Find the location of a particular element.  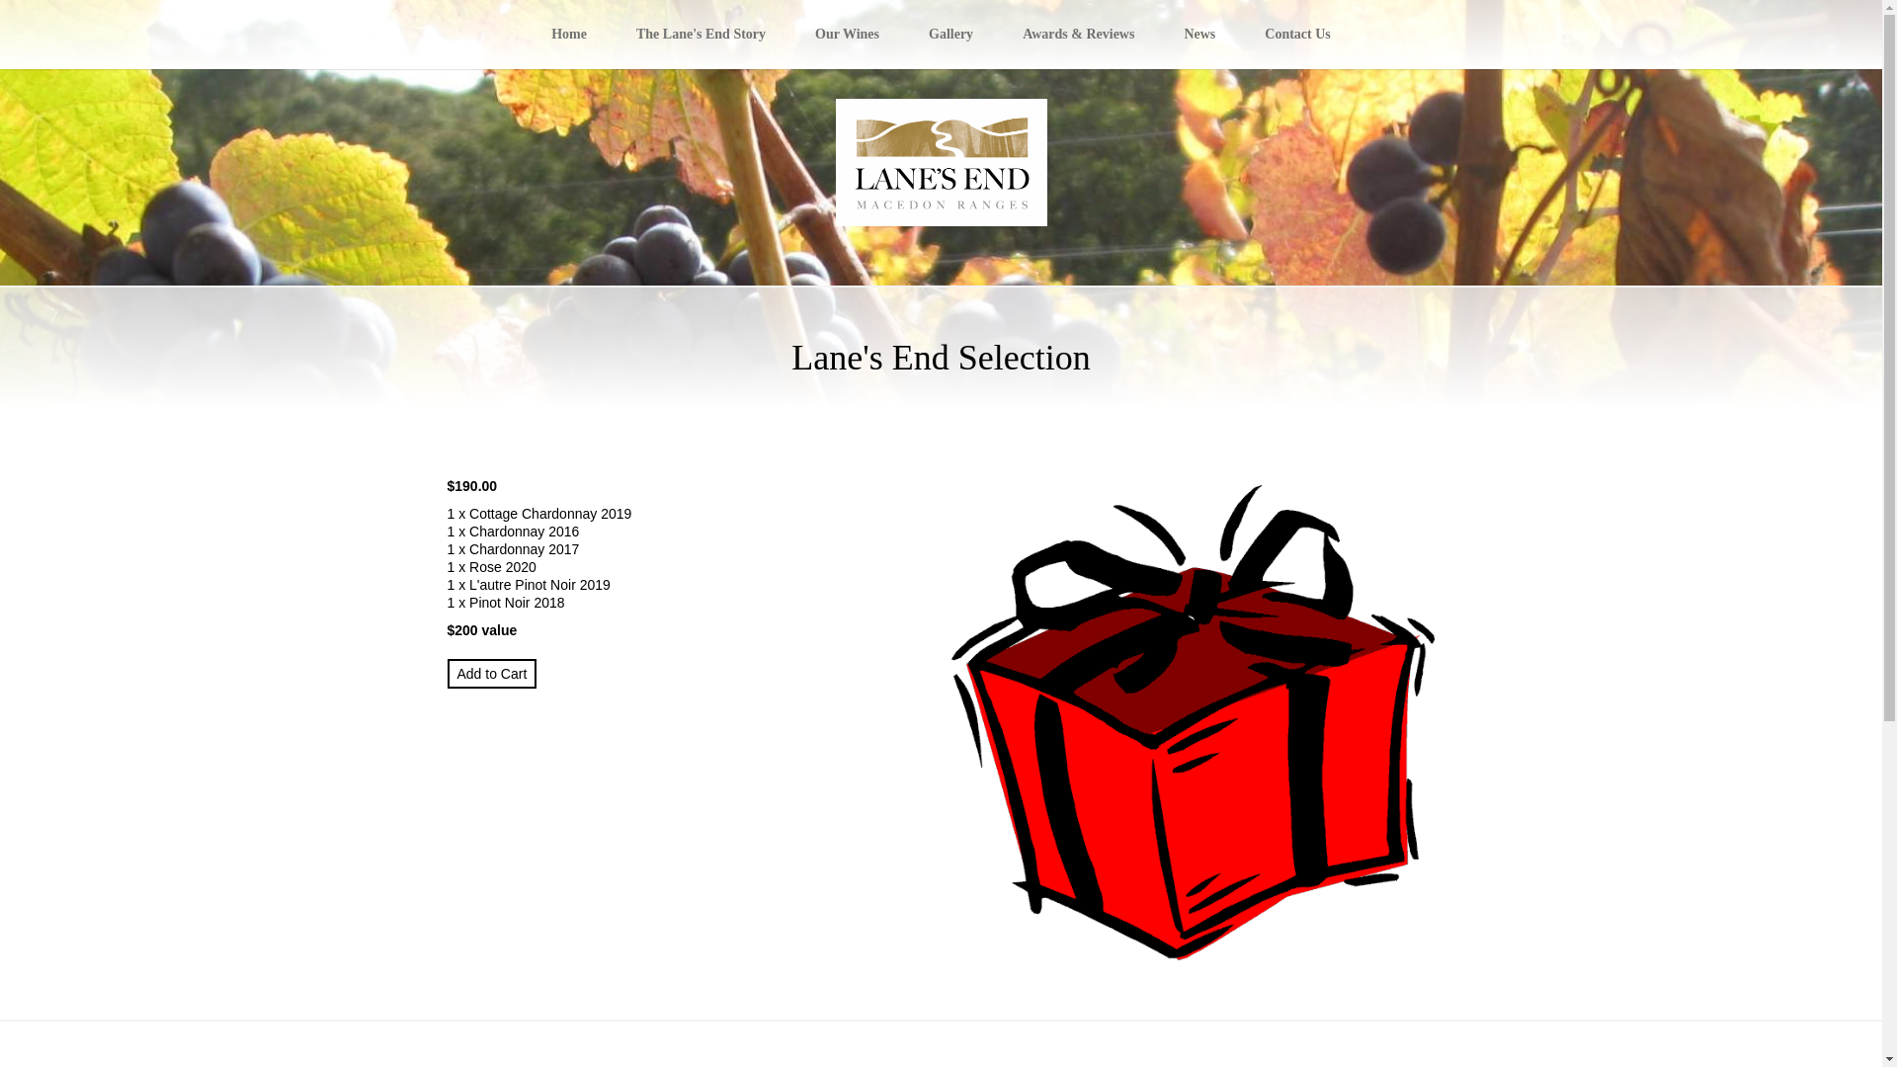

Awards & Reviews is located at coordinates (1079, 35).